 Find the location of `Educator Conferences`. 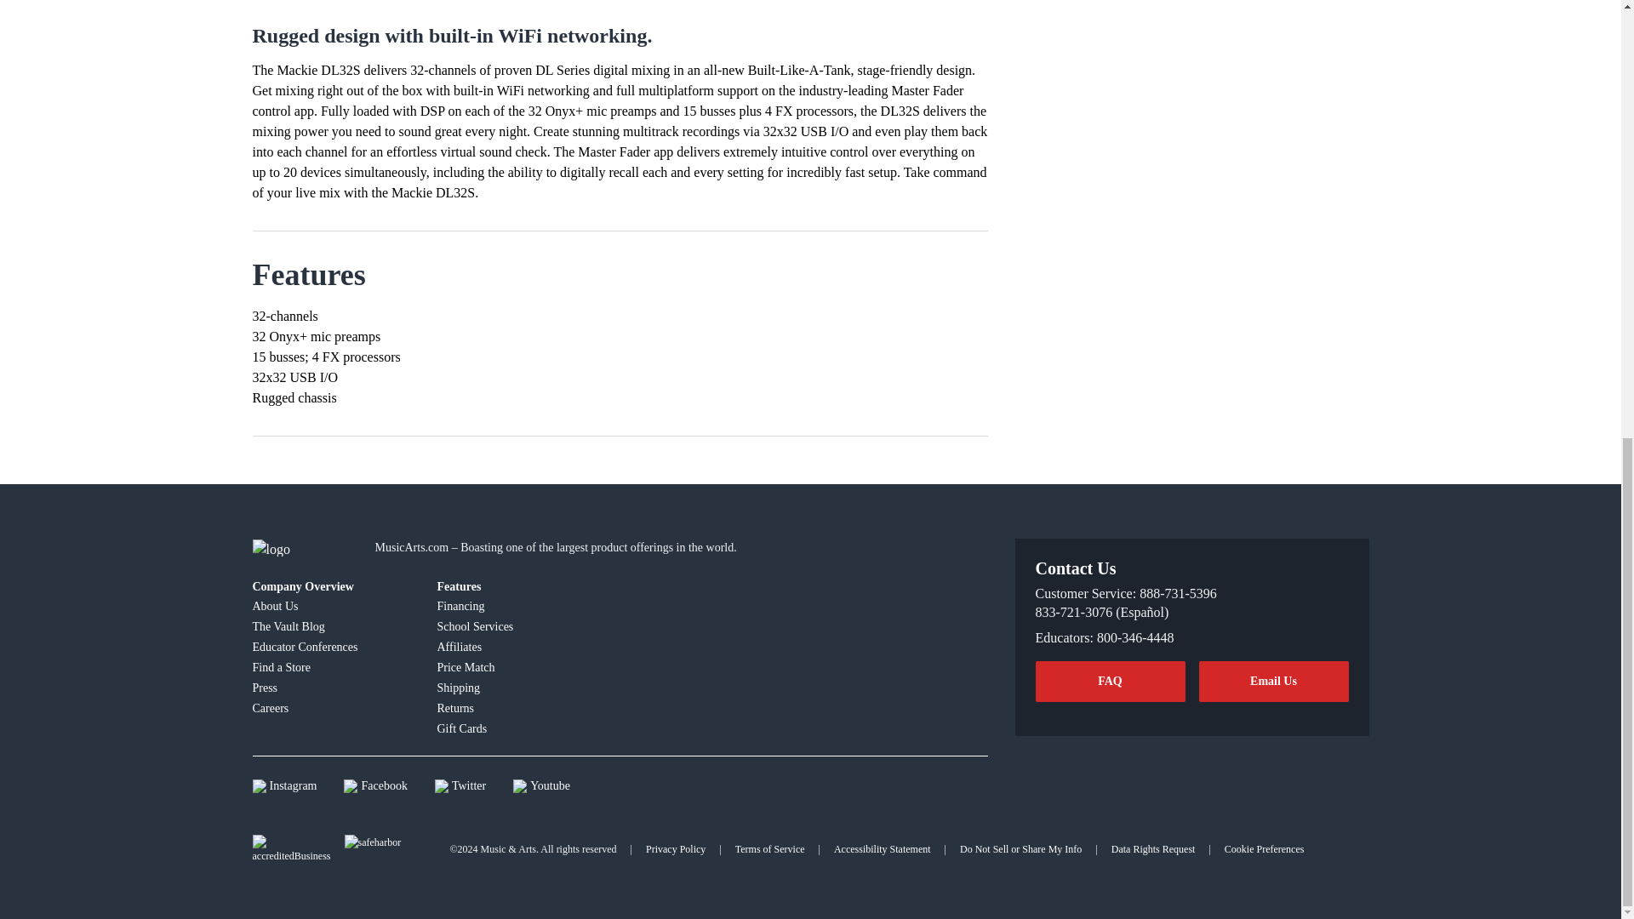

Educator Conferences is located at coordinates (334, 647).